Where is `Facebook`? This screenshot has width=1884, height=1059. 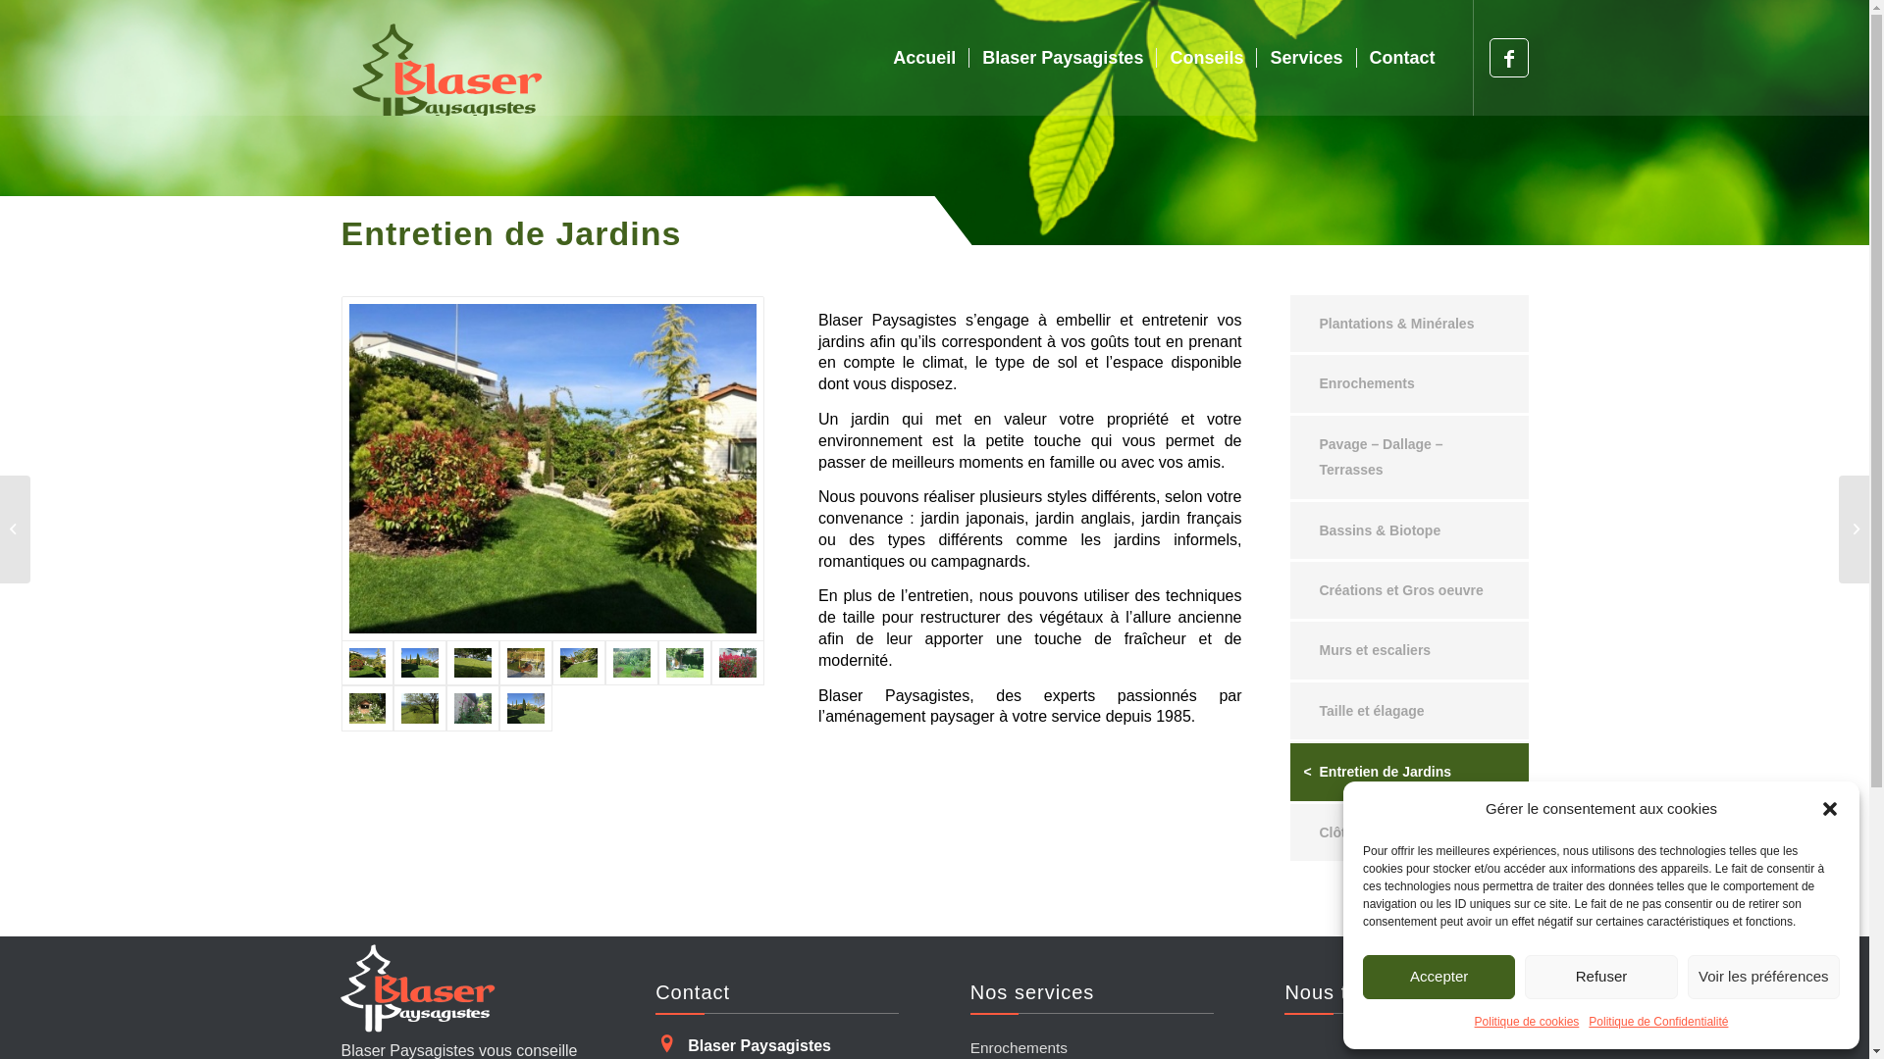 Facebook is located at coordinates (1509, 57).